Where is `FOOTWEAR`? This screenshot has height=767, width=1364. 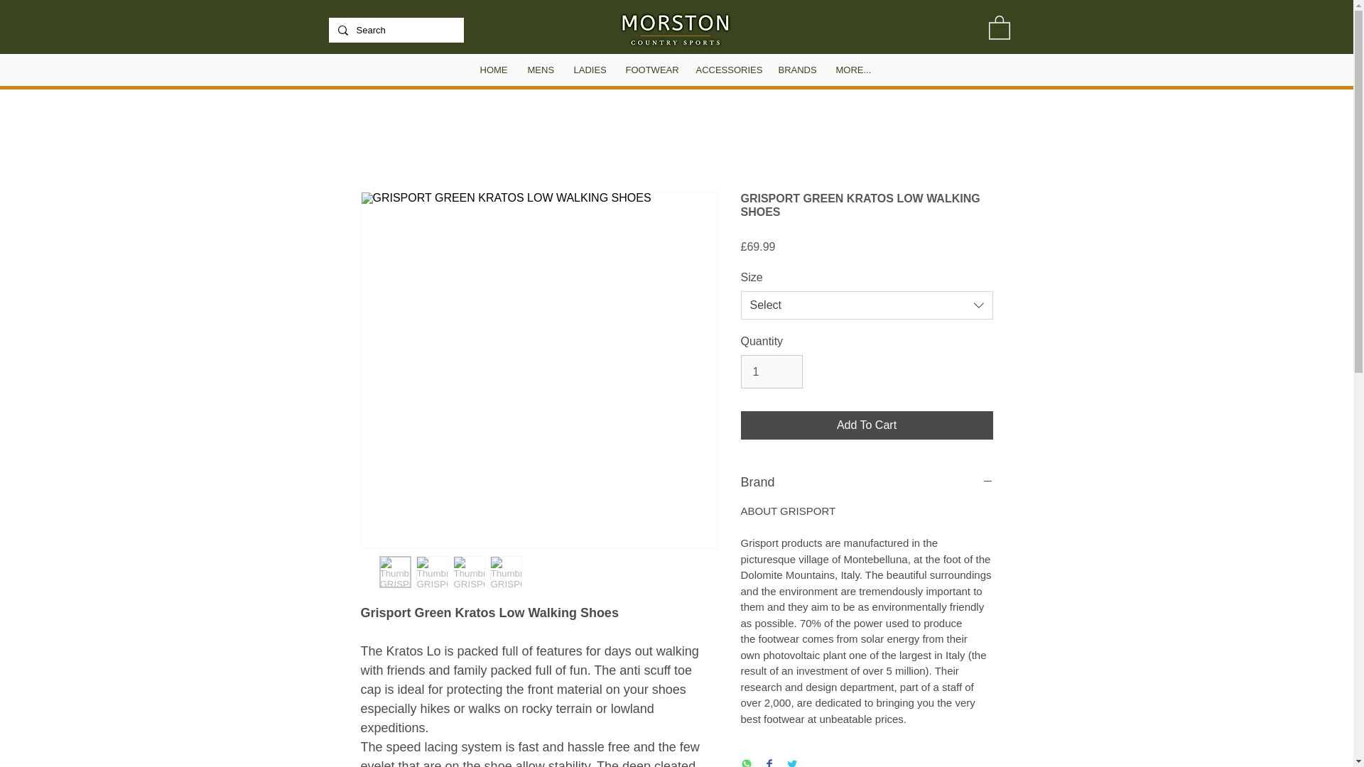 FOOTWEAR is located at coordinates (650, 70).